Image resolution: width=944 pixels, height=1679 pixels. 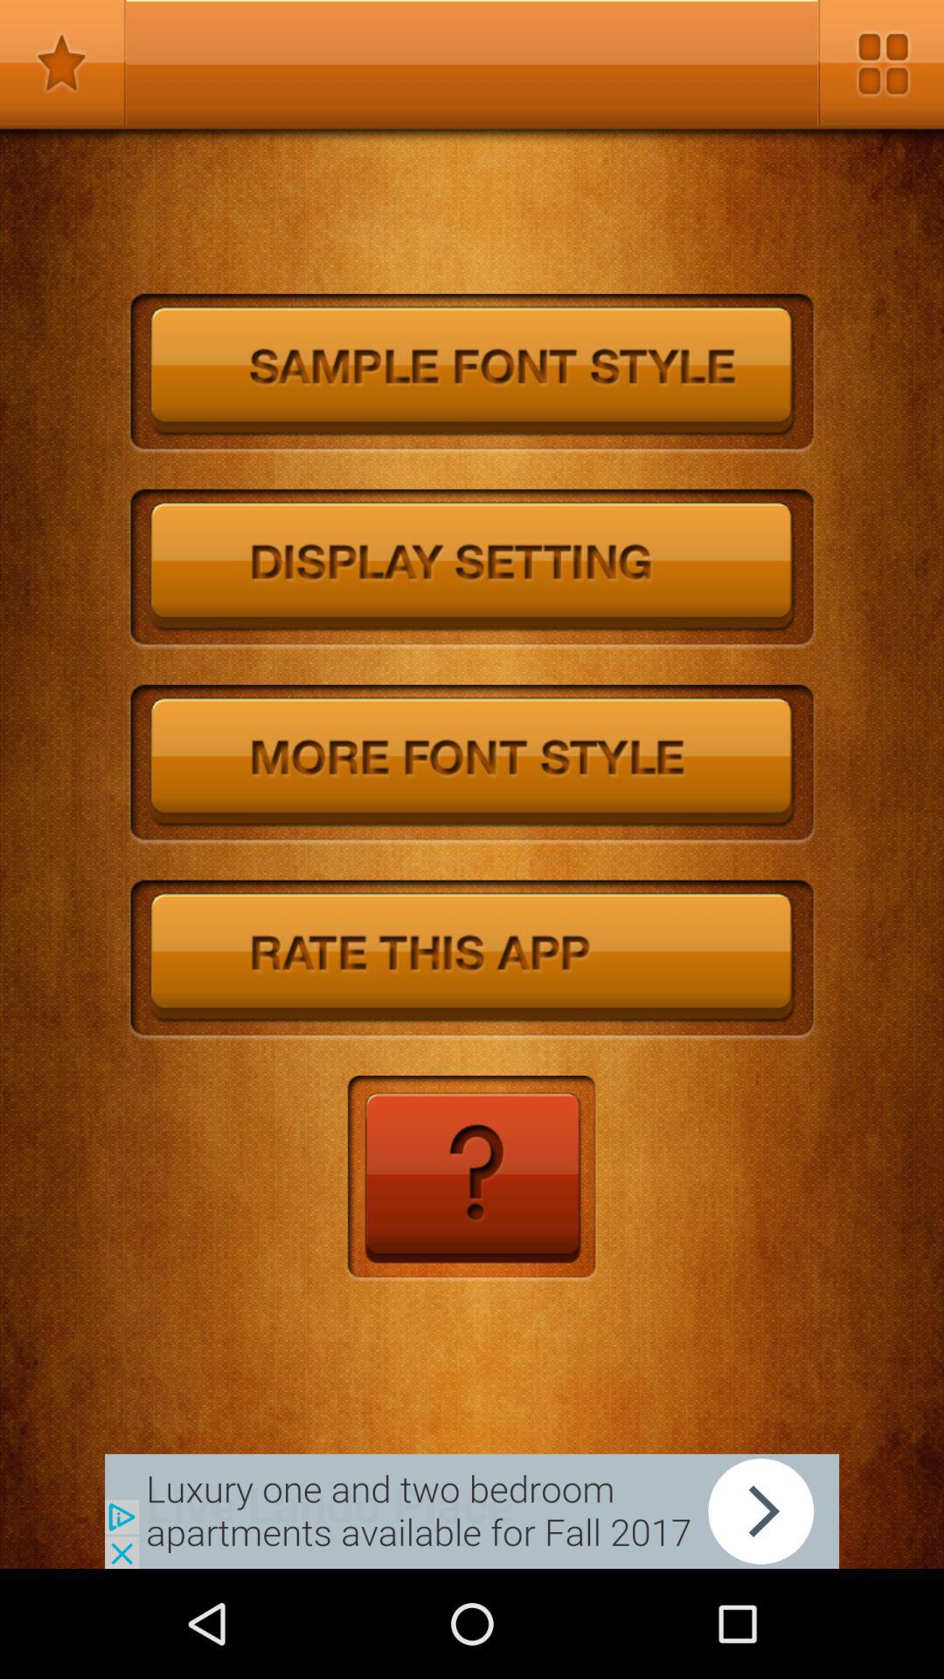 I want to click on toggle the settio\ngs option, so click(x=472, y=569).